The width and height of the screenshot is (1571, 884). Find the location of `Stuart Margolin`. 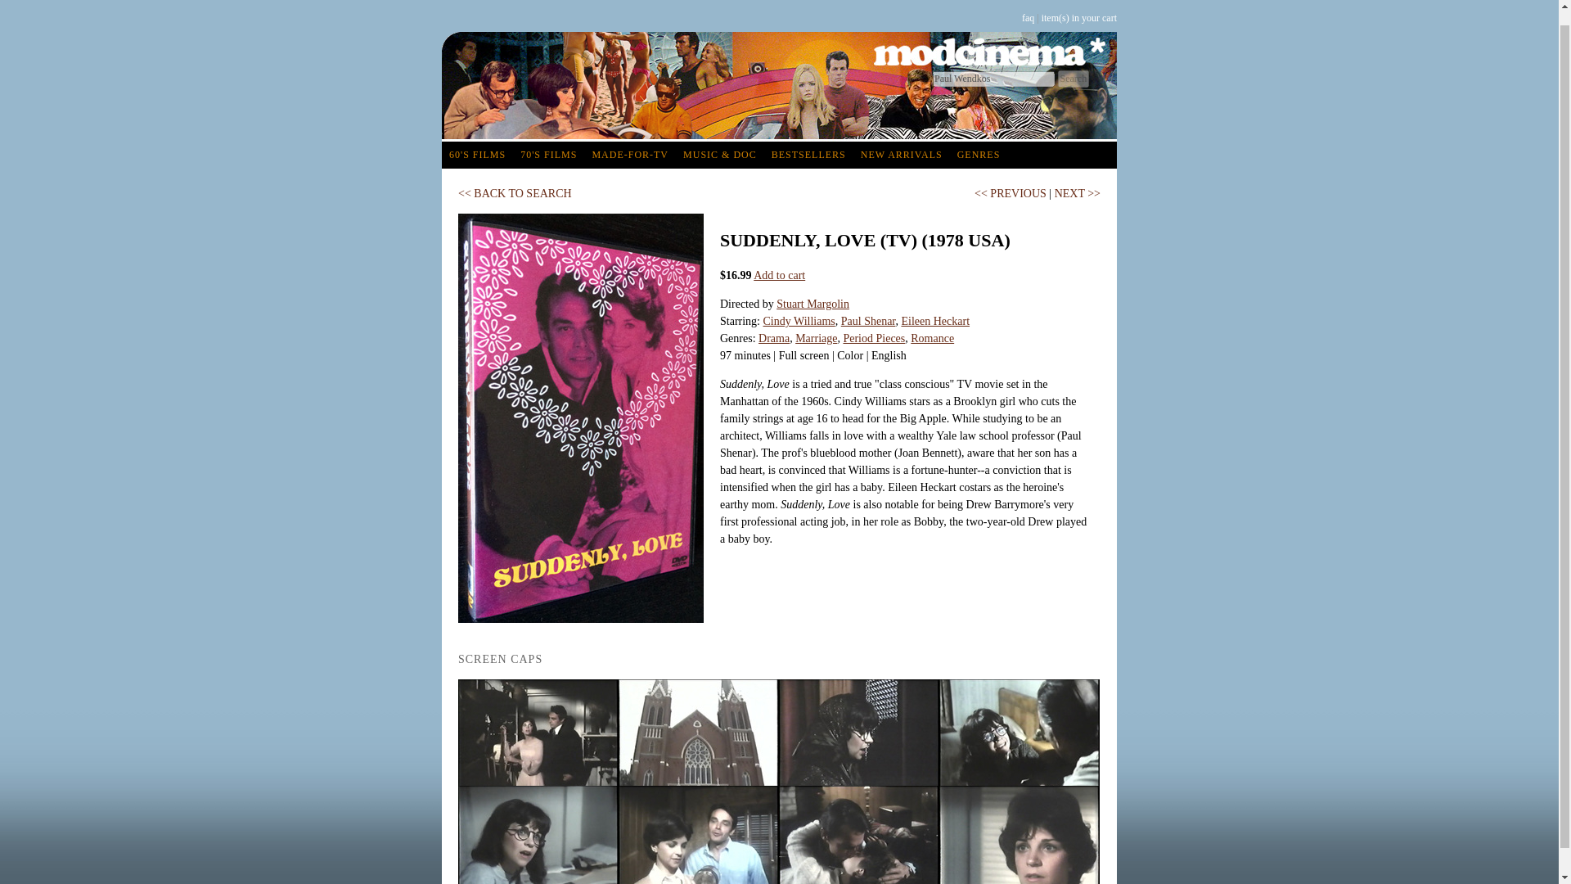

Stuart Margolin is located at coordinates (813, 304).